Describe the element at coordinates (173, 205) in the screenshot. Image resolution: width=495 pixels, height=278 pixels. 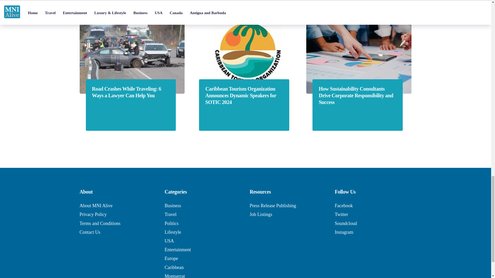
I see `Business` at that location.